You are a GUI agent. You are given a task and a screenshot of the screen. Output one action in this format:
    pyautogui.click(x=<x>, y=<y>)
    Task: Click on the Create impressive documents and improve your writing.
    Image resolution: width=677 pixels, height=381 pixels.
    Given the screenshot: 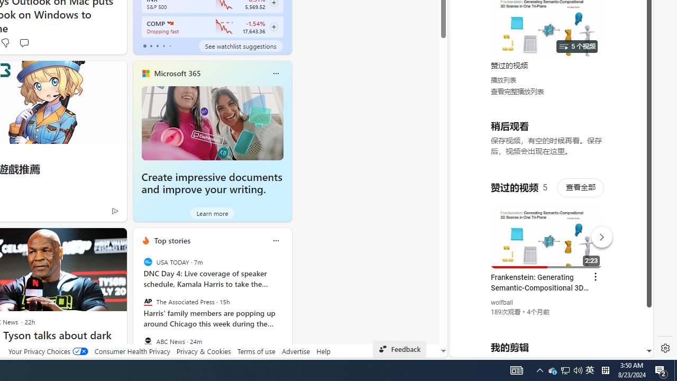 What is the action you would take?
    pyautogui.click(x=212, y=183)
    